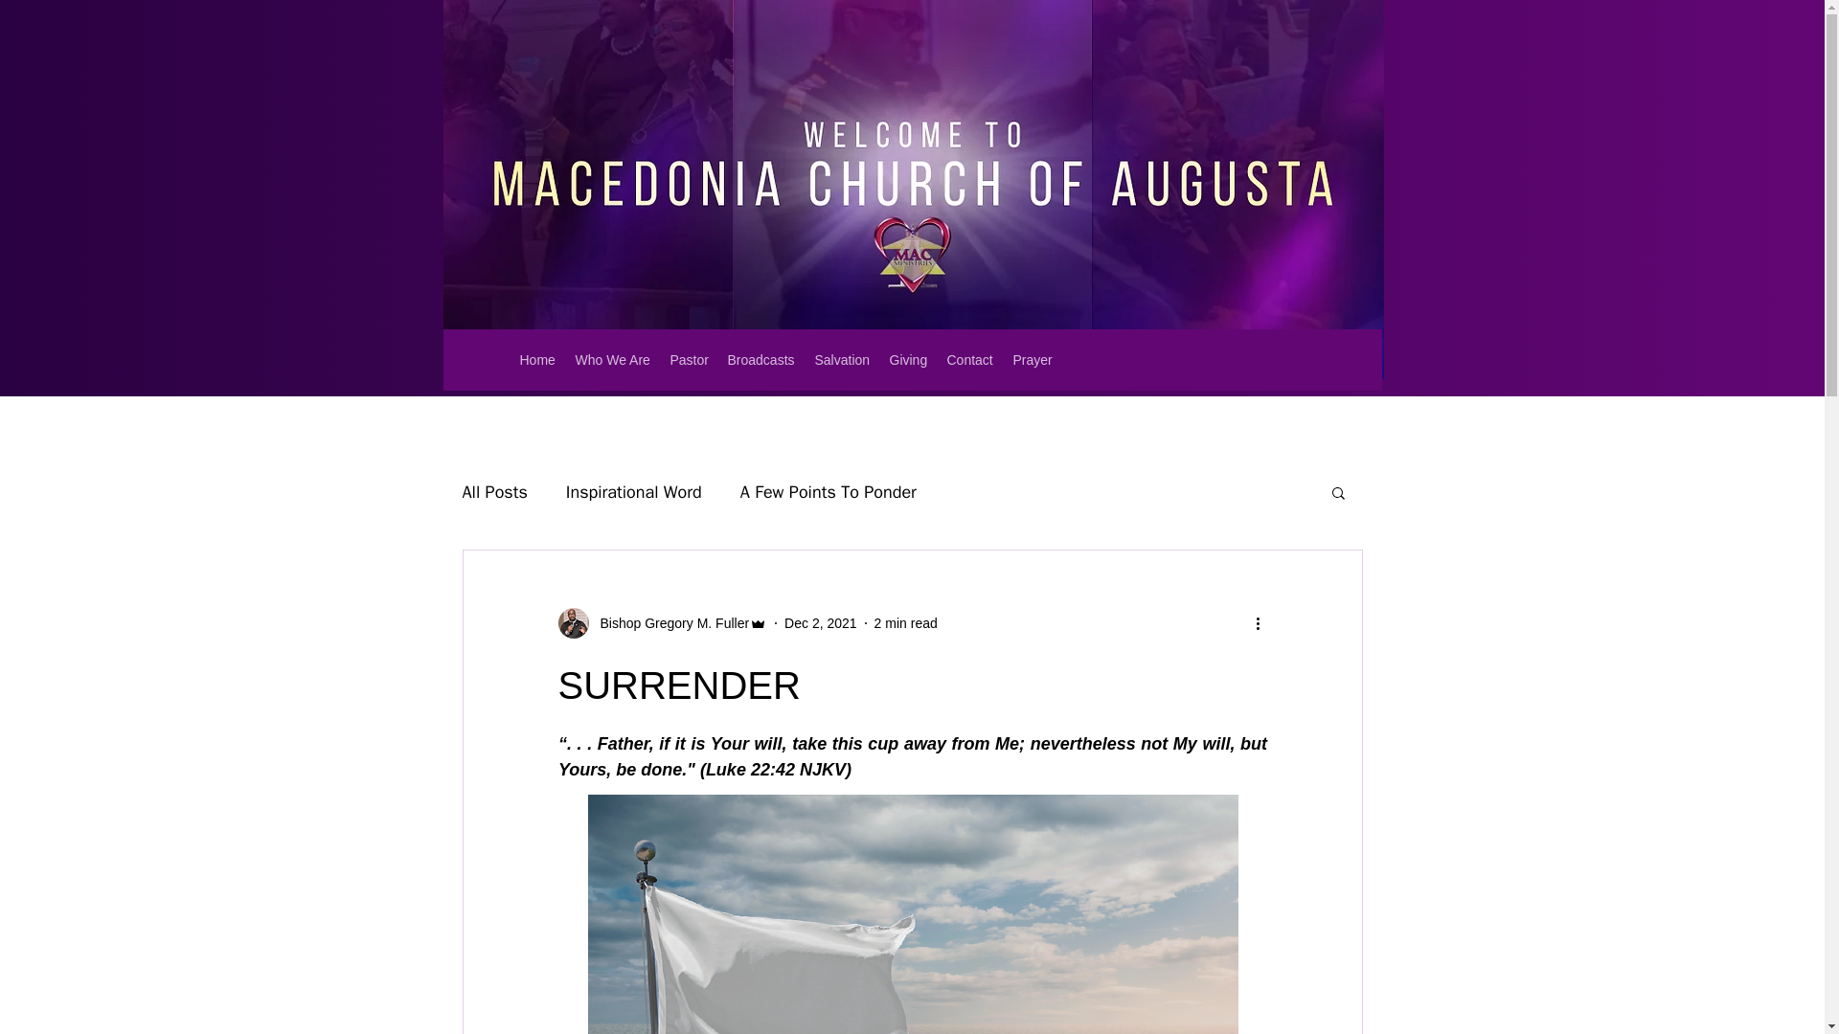 The image size is (1839, 1034). What do you see at coordinates (820, 621) in the screenshot?
I see `Dec 2, 2021` at bounding box center [820, 621].